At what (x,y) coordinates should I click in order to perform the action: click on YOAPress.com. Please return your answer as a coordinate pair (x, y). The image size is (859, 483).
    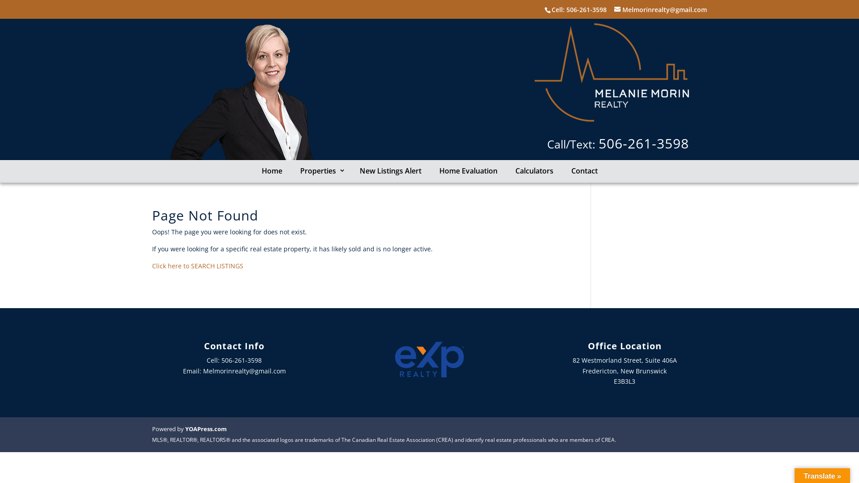
    Looking at the image, I should click on (206, 429).